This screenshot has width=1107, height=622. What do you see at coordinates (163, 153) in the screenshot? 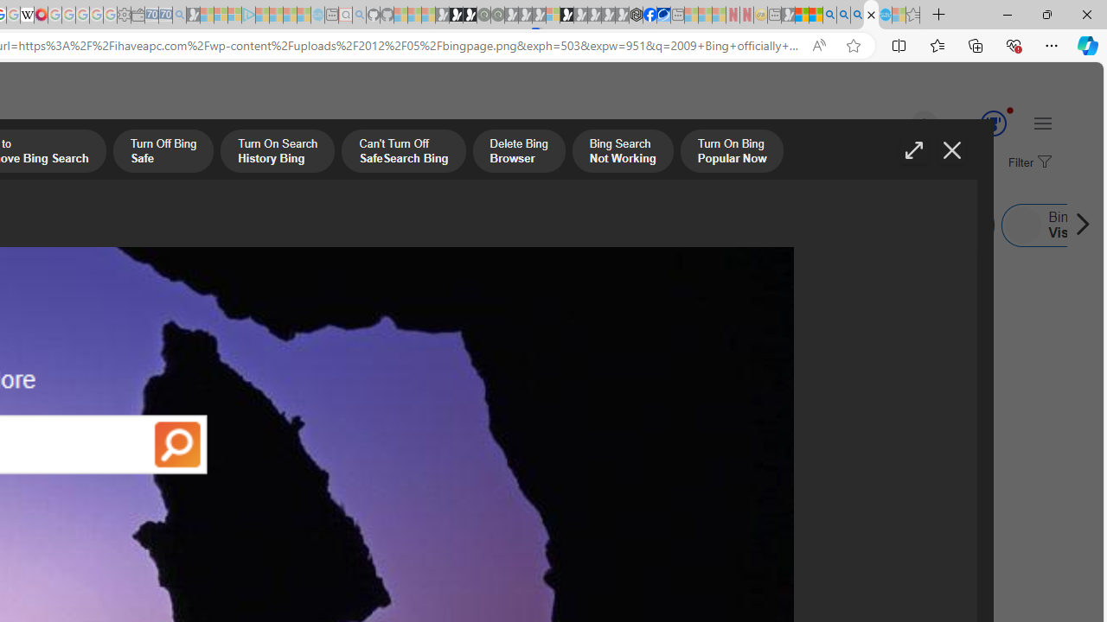
I see `Turn Off Bing Safe` at bounding box center [163, 153].